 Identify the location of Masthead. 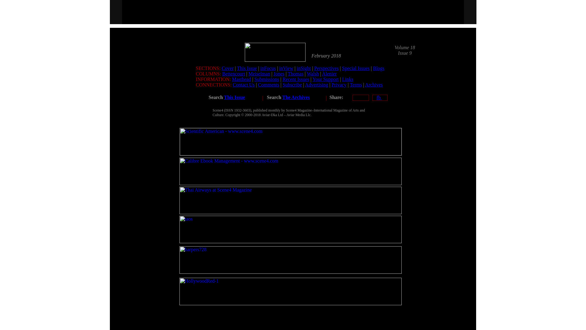
(241, 79).